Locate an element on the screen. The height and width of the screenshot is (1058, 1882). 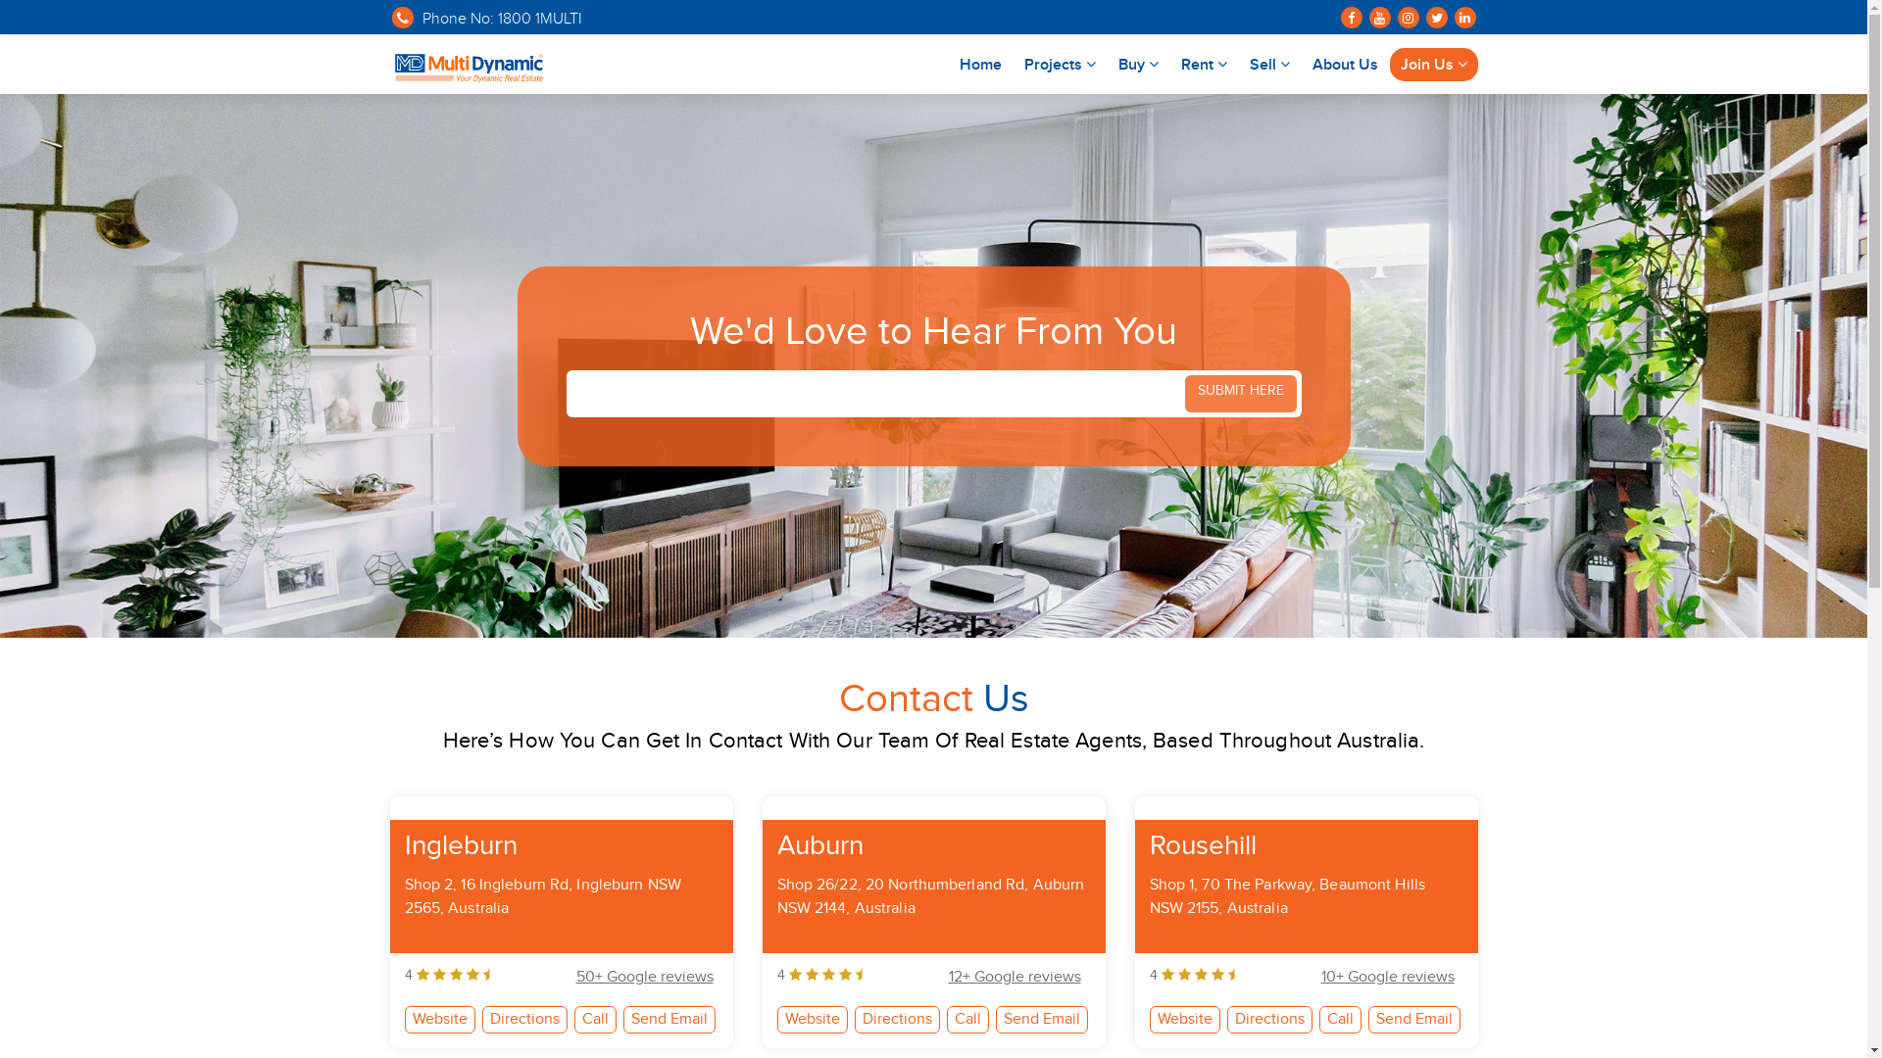
Call is located at coordinates (968, 1020).